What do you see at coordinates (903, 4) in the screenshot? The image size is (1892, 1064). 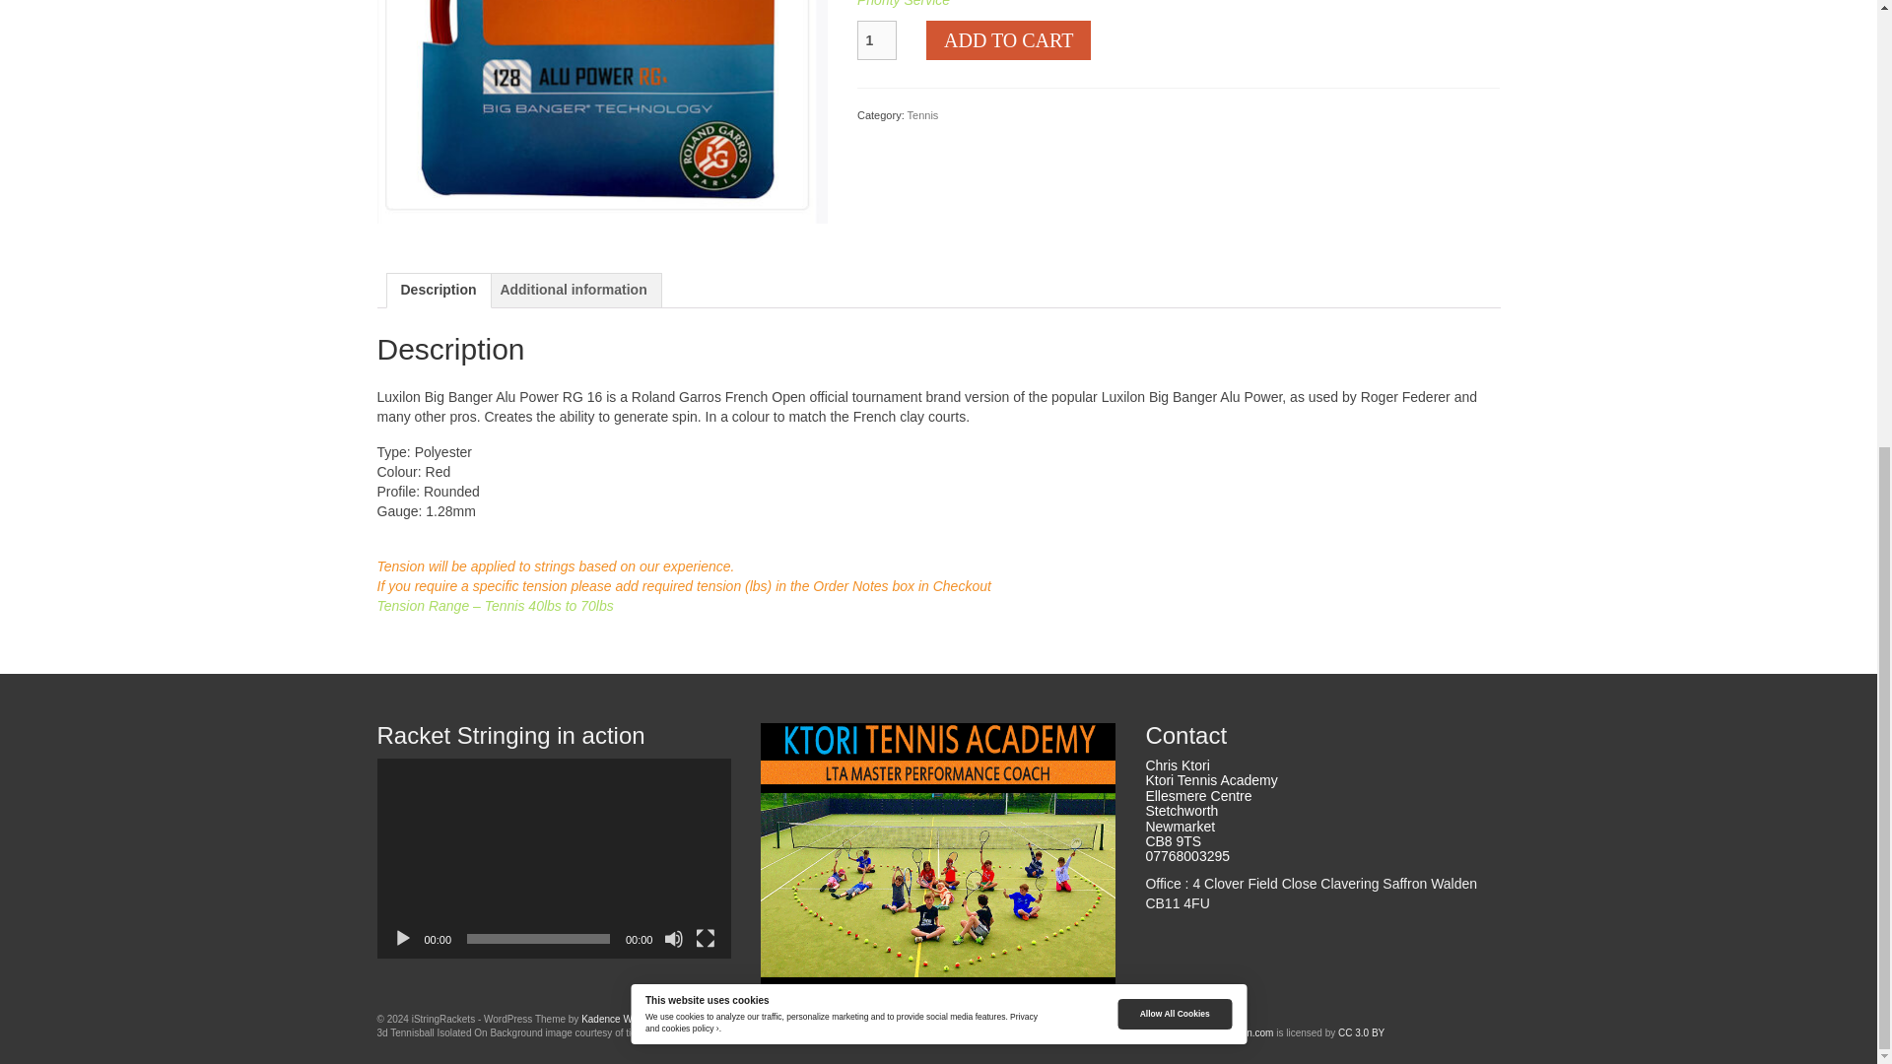 I see `Priority Service` at bounding box center [903, 4].